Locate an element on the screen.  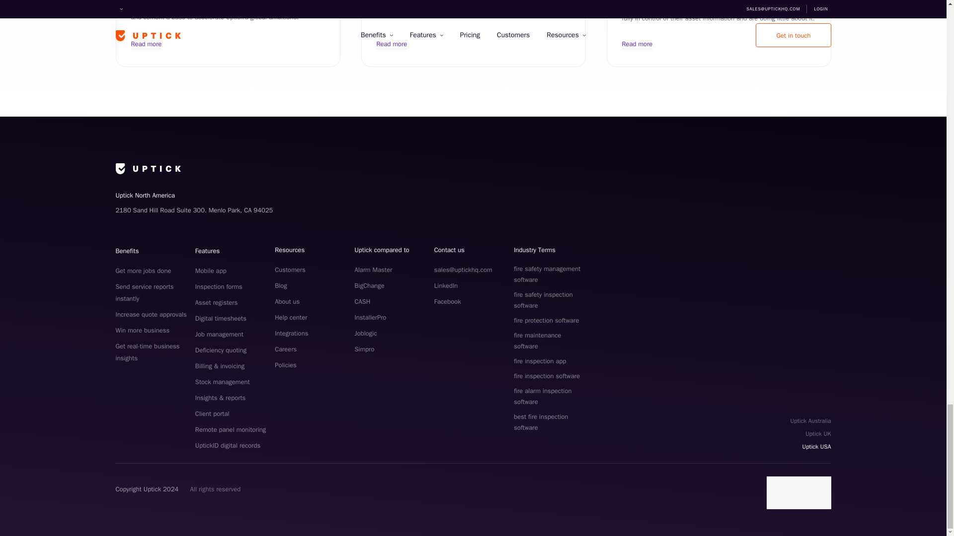
Switch to our Uptick UK site is located at coordinates (811, 433).